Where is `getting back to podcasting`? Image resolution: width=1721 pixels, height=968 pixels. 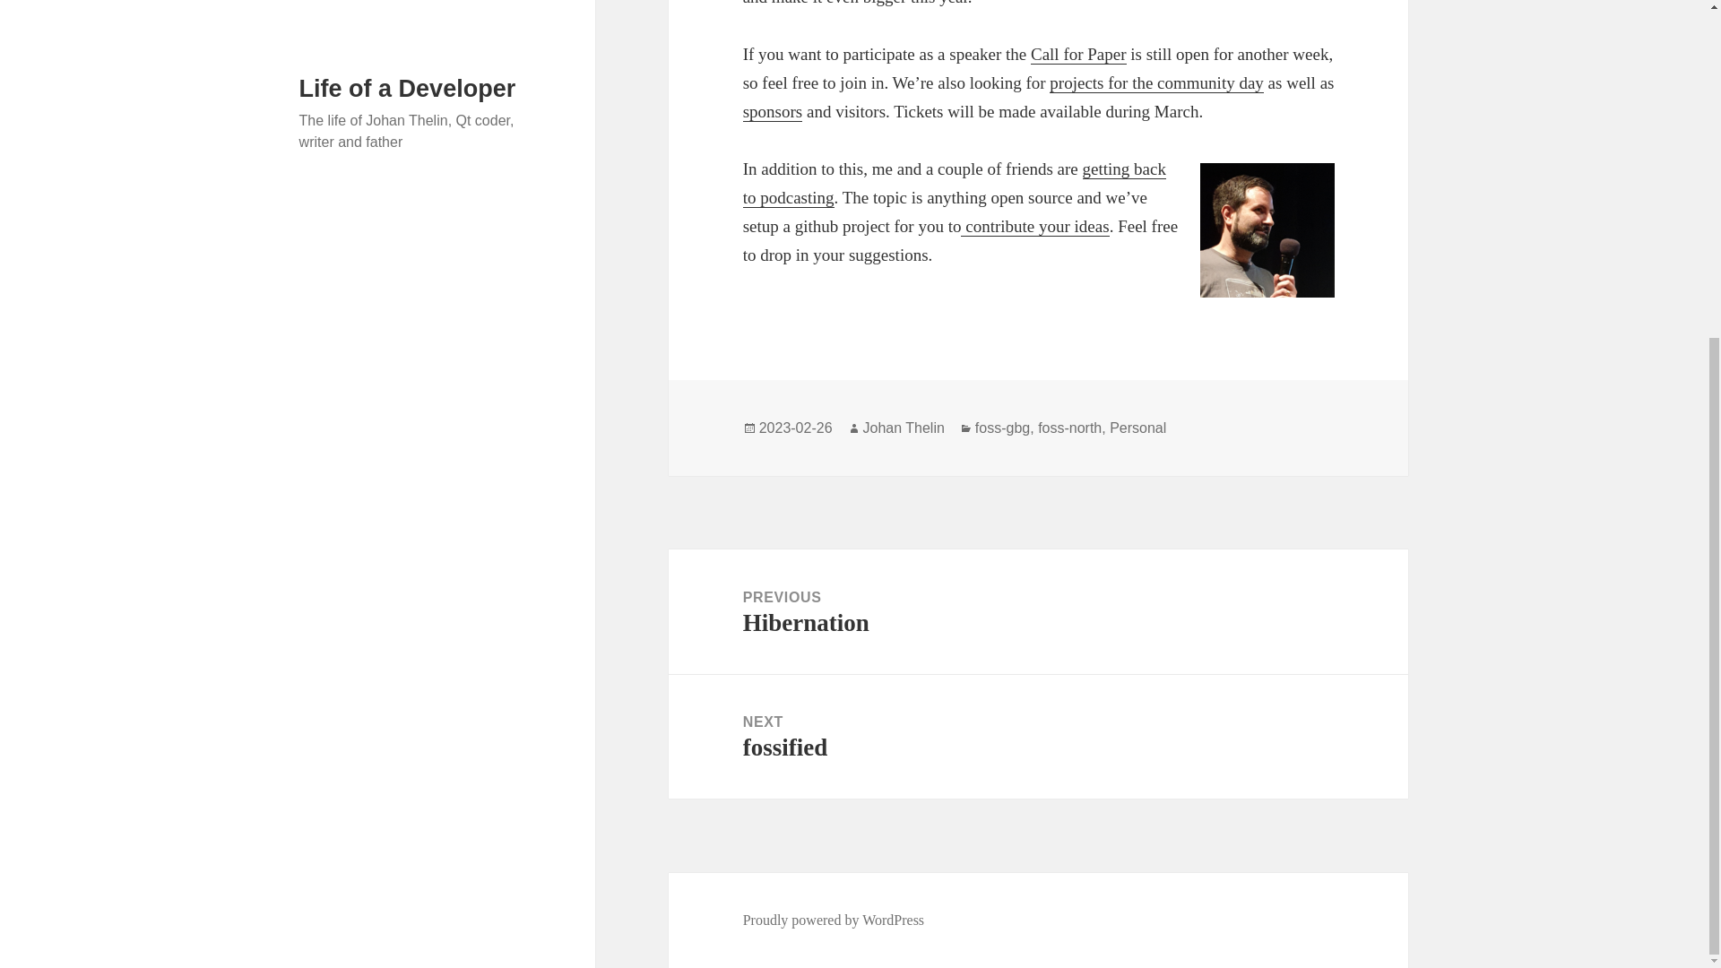 getting back to podcasting is located at coordinates (834, 920).